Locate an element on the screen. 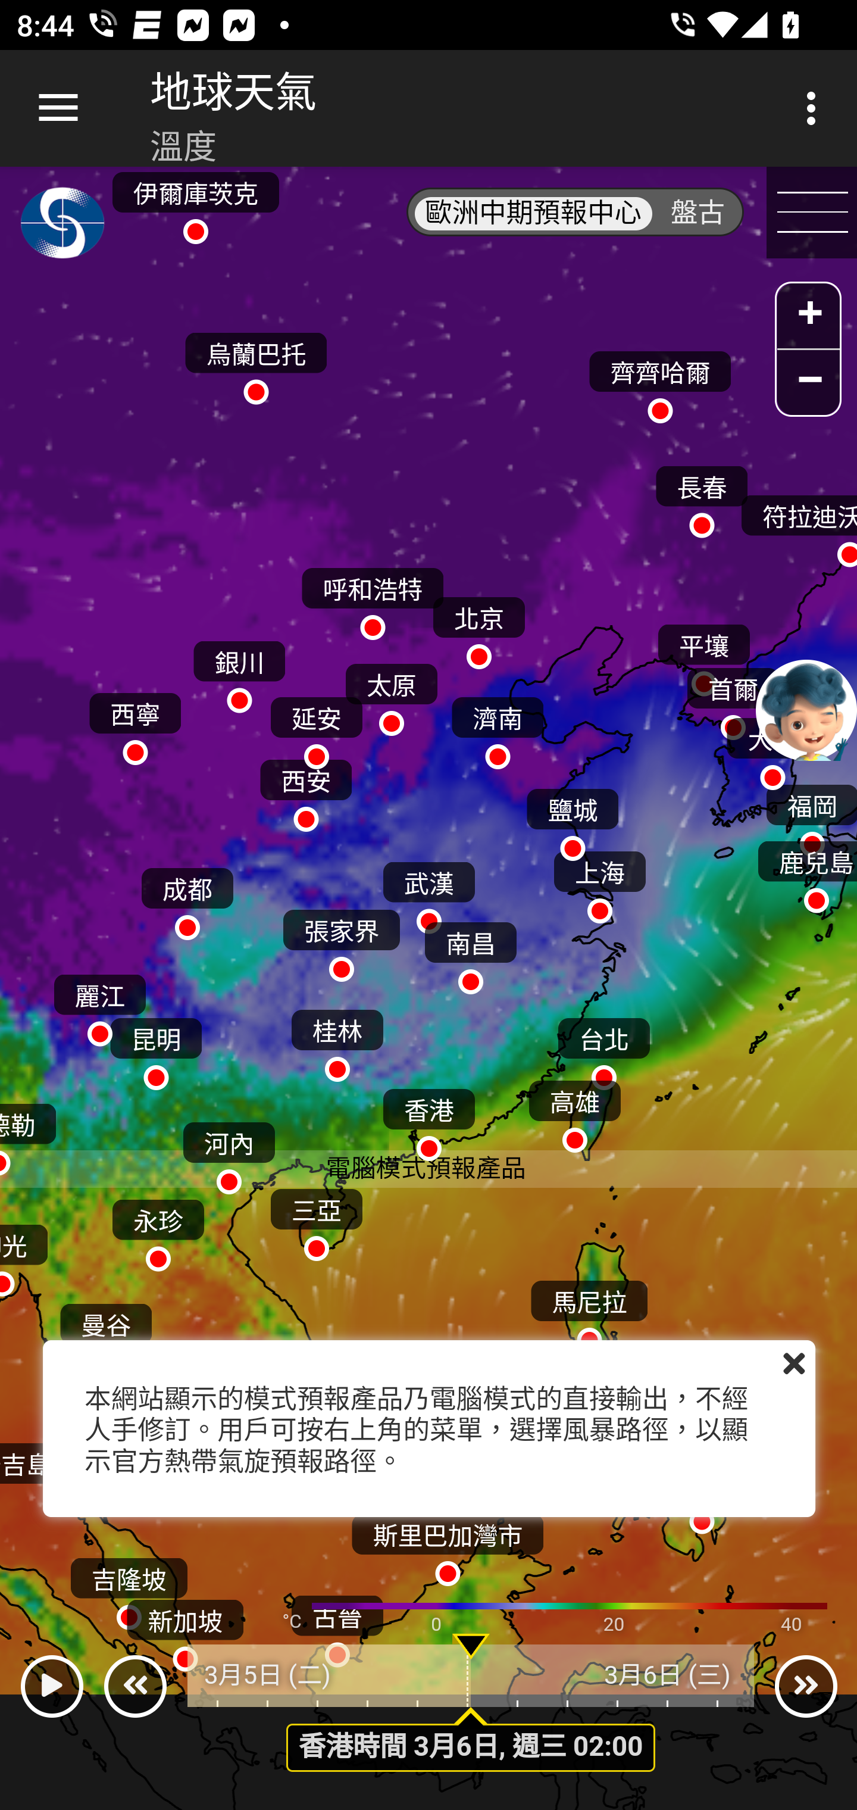   is located at coordinates (51, 1687).